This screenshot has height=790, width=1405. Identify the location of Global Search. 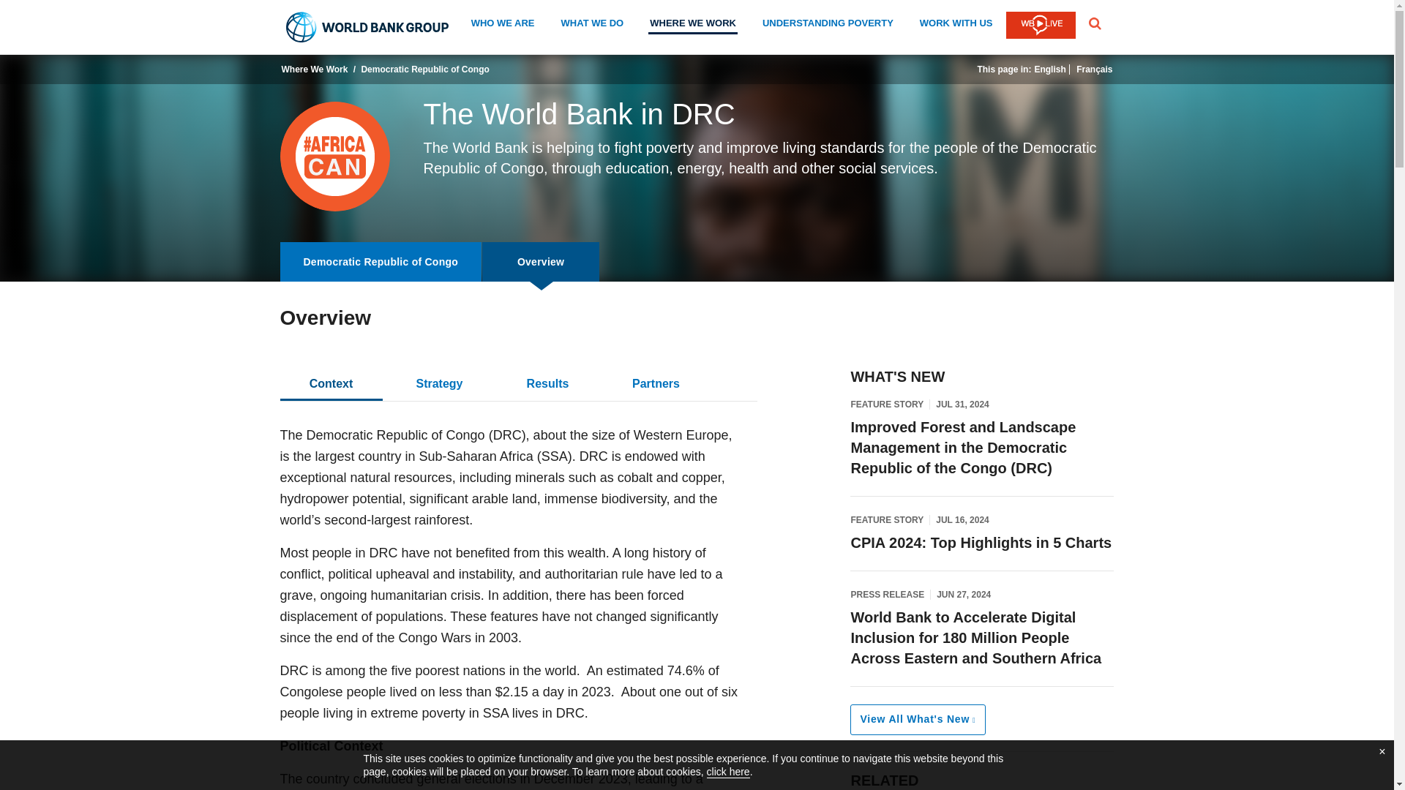
(1095, 23).